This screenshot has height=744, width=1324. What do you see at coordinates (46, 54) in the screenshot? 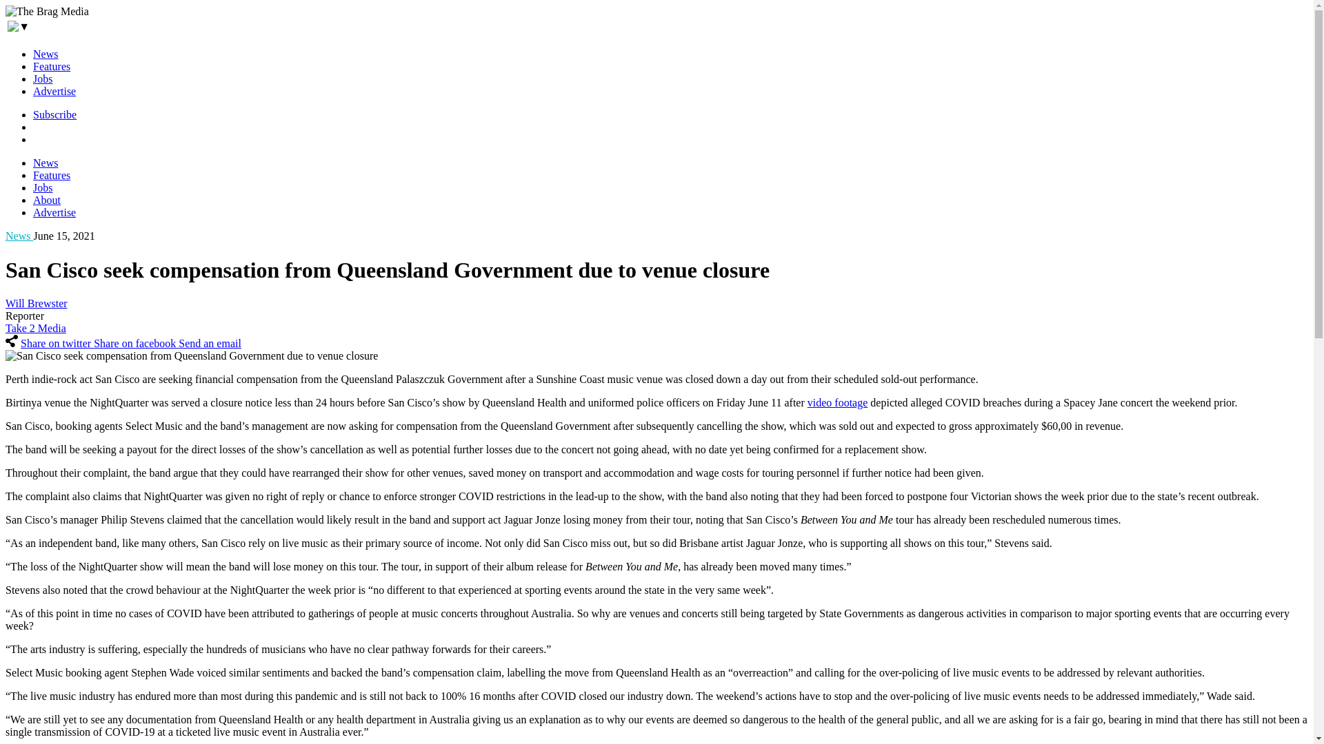
I see `News` at bounding box center [46, 54].